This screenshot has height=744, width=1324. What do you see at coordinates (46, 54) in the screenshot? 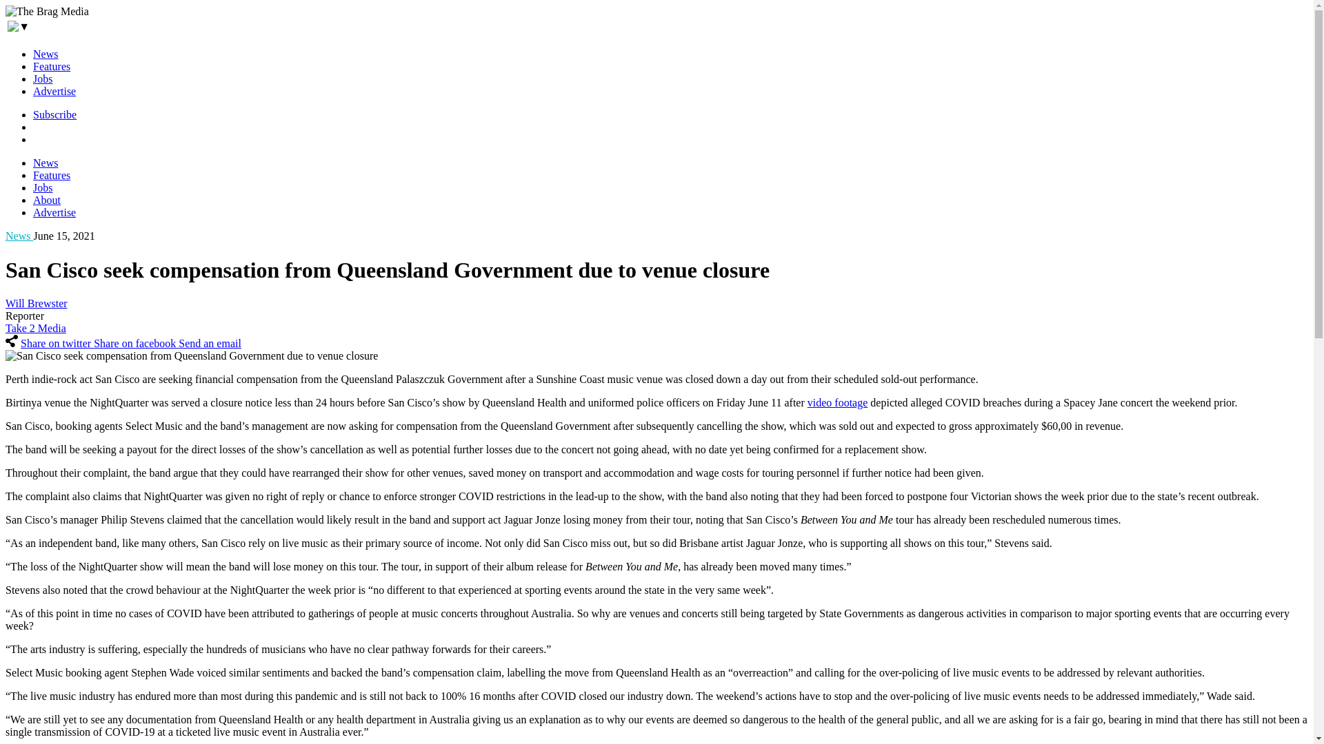
I see `News` at bounding box center [46, 54].